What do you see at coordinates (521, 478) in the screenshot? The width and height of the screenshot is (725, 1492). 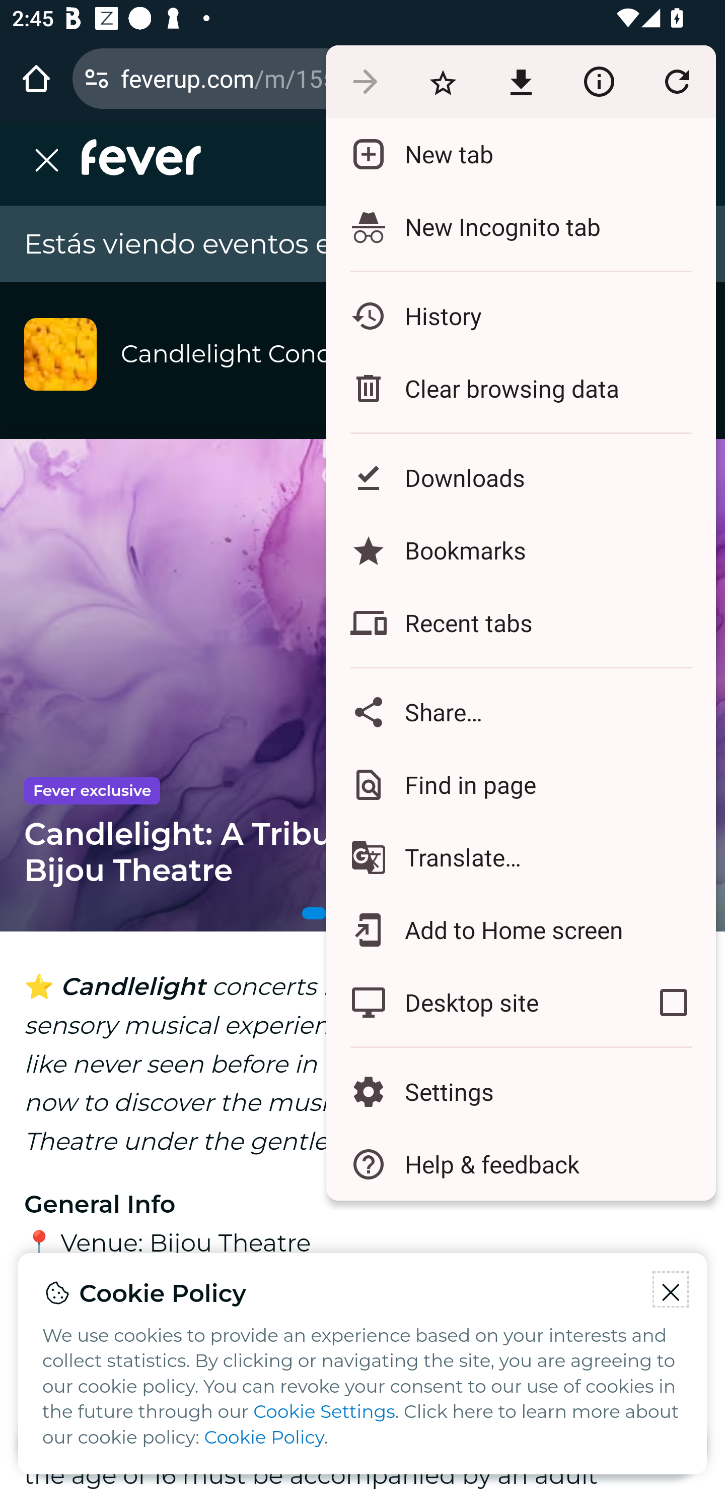 I see `Downloads` at bounding box center [521, 478].